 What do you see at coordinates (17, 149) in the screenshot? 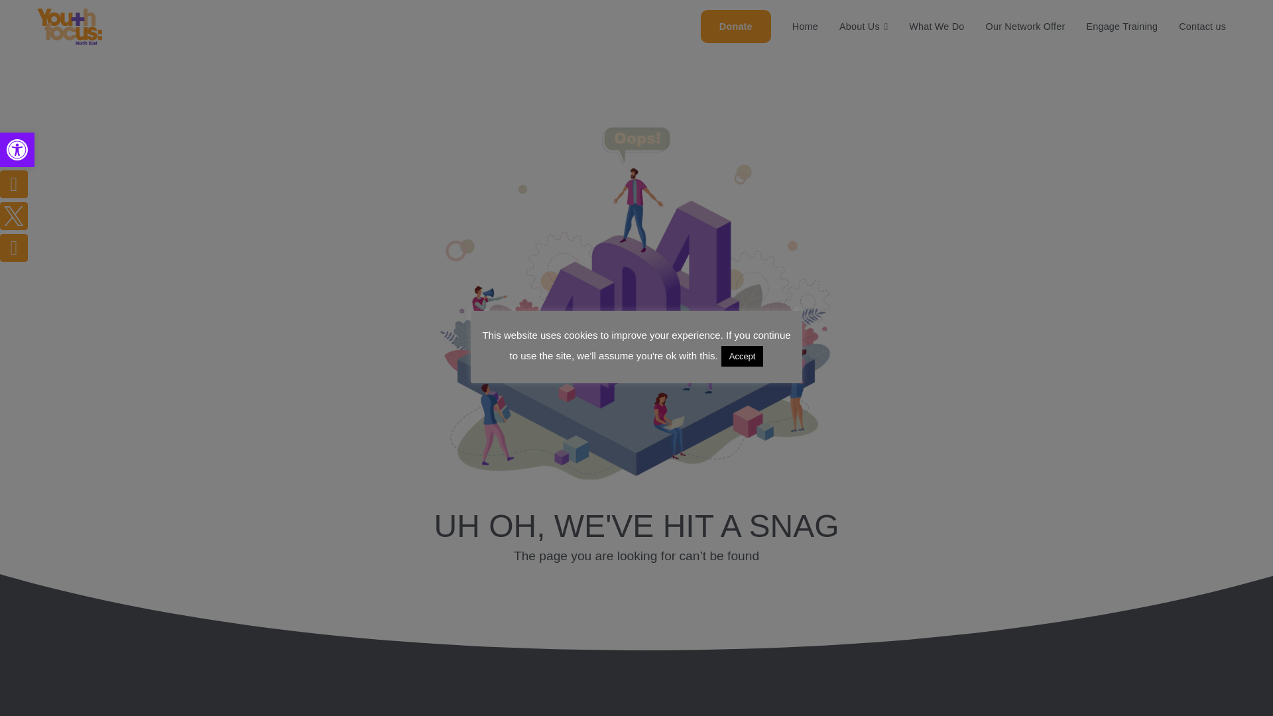
I see `Accessibility Tools` at bounding box center [17, 149].